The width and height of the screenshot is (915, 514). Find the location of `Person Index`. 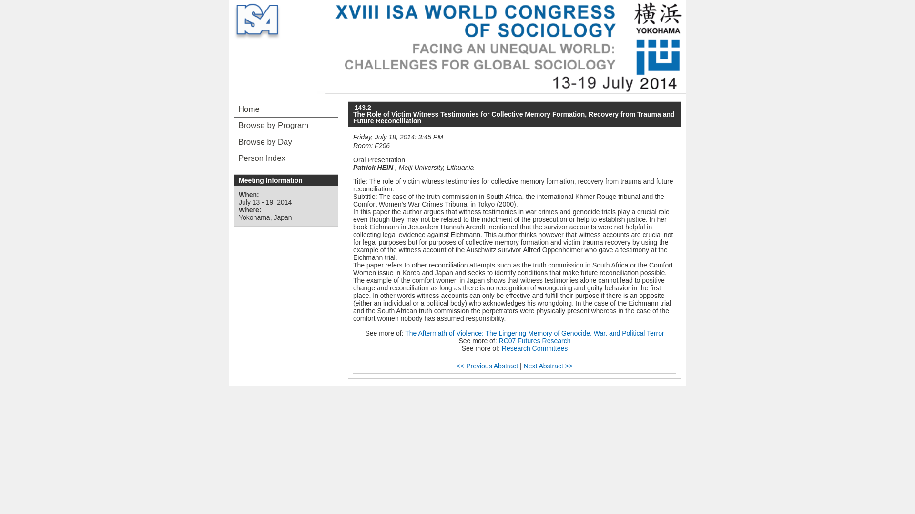

Person Index is located at coordinates (286, 158).